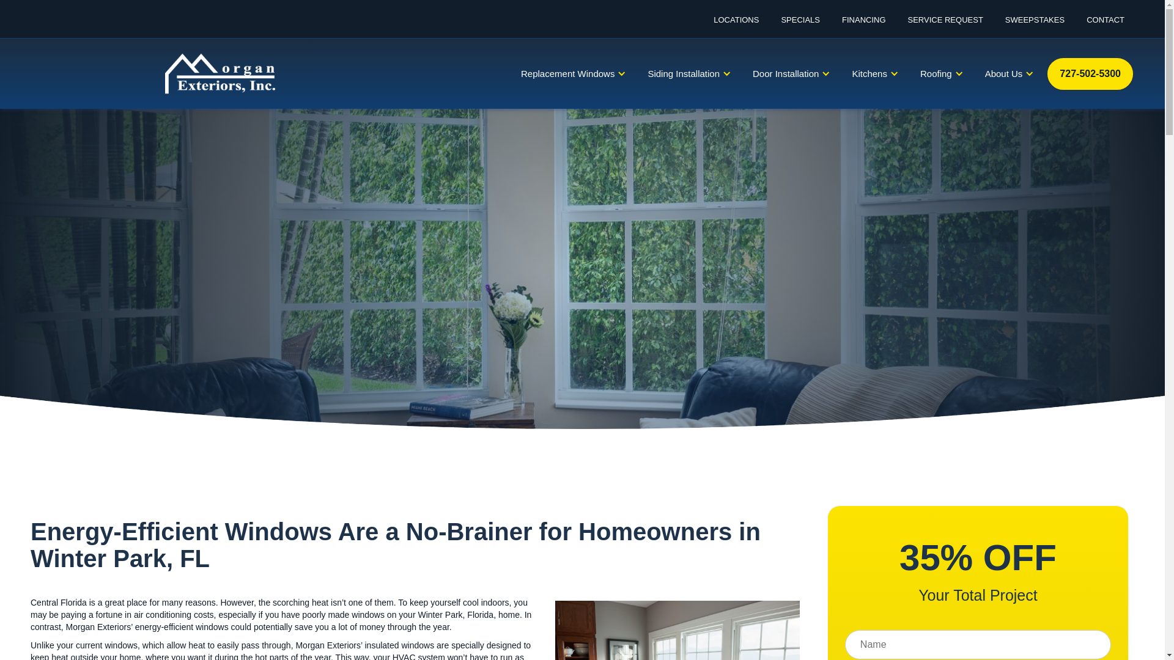  What do you see at coordinates (685, 73) in the screenshot?
I see `Siding Installation` at bounding box center [685, 73].